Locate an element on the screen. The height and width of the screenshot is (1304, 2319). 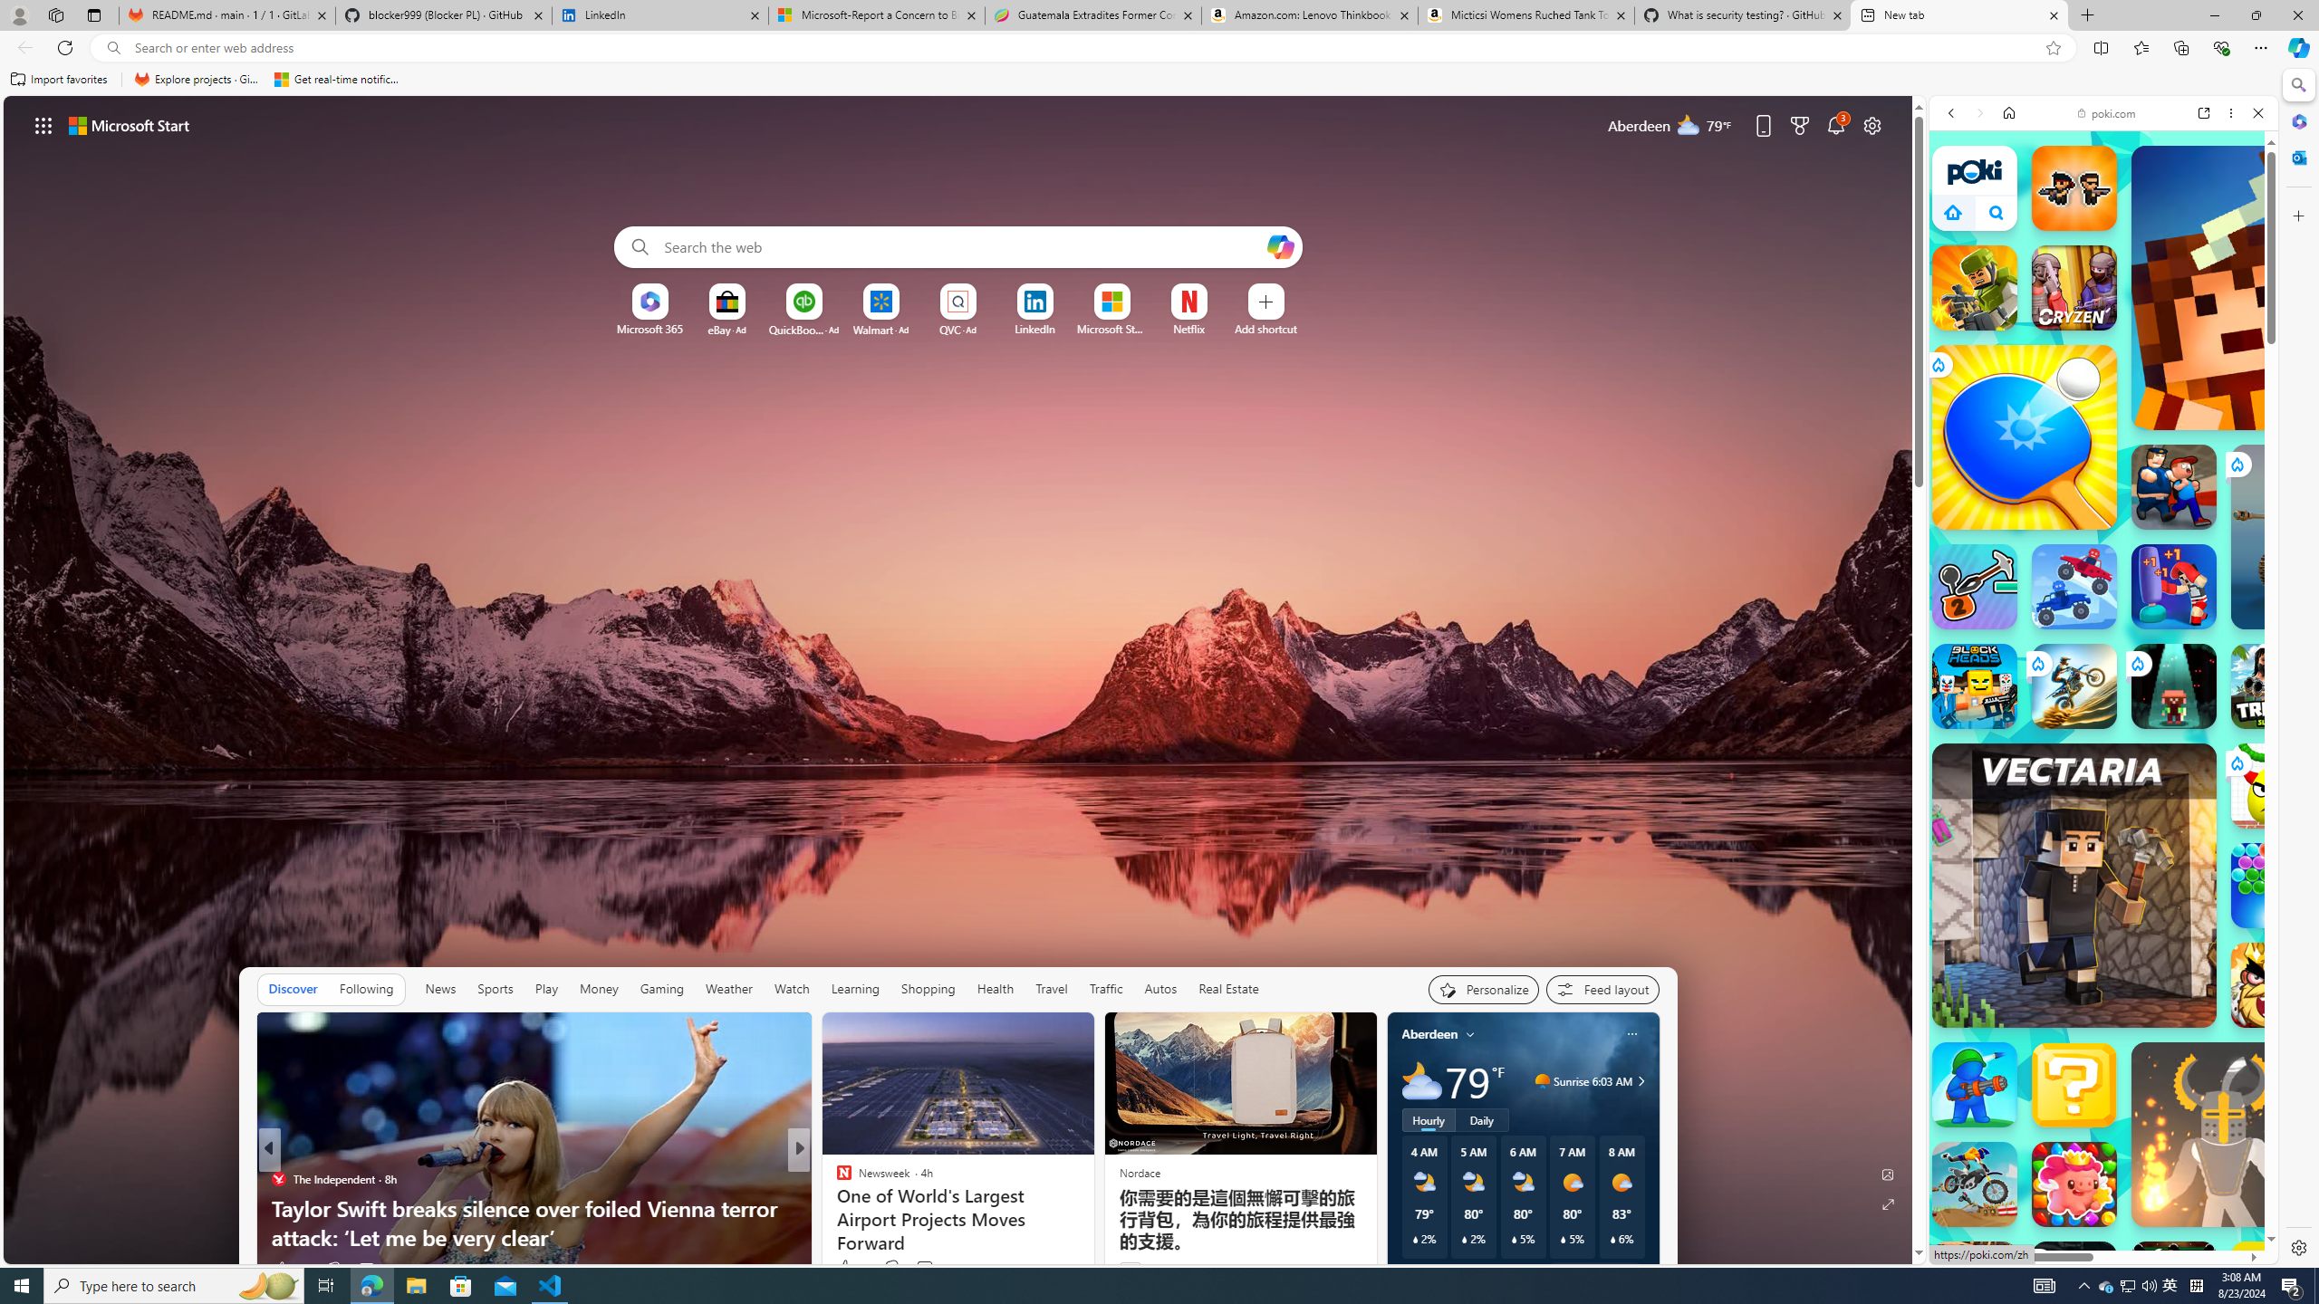
Vectaria.io is located at coordinates (2074, 885).